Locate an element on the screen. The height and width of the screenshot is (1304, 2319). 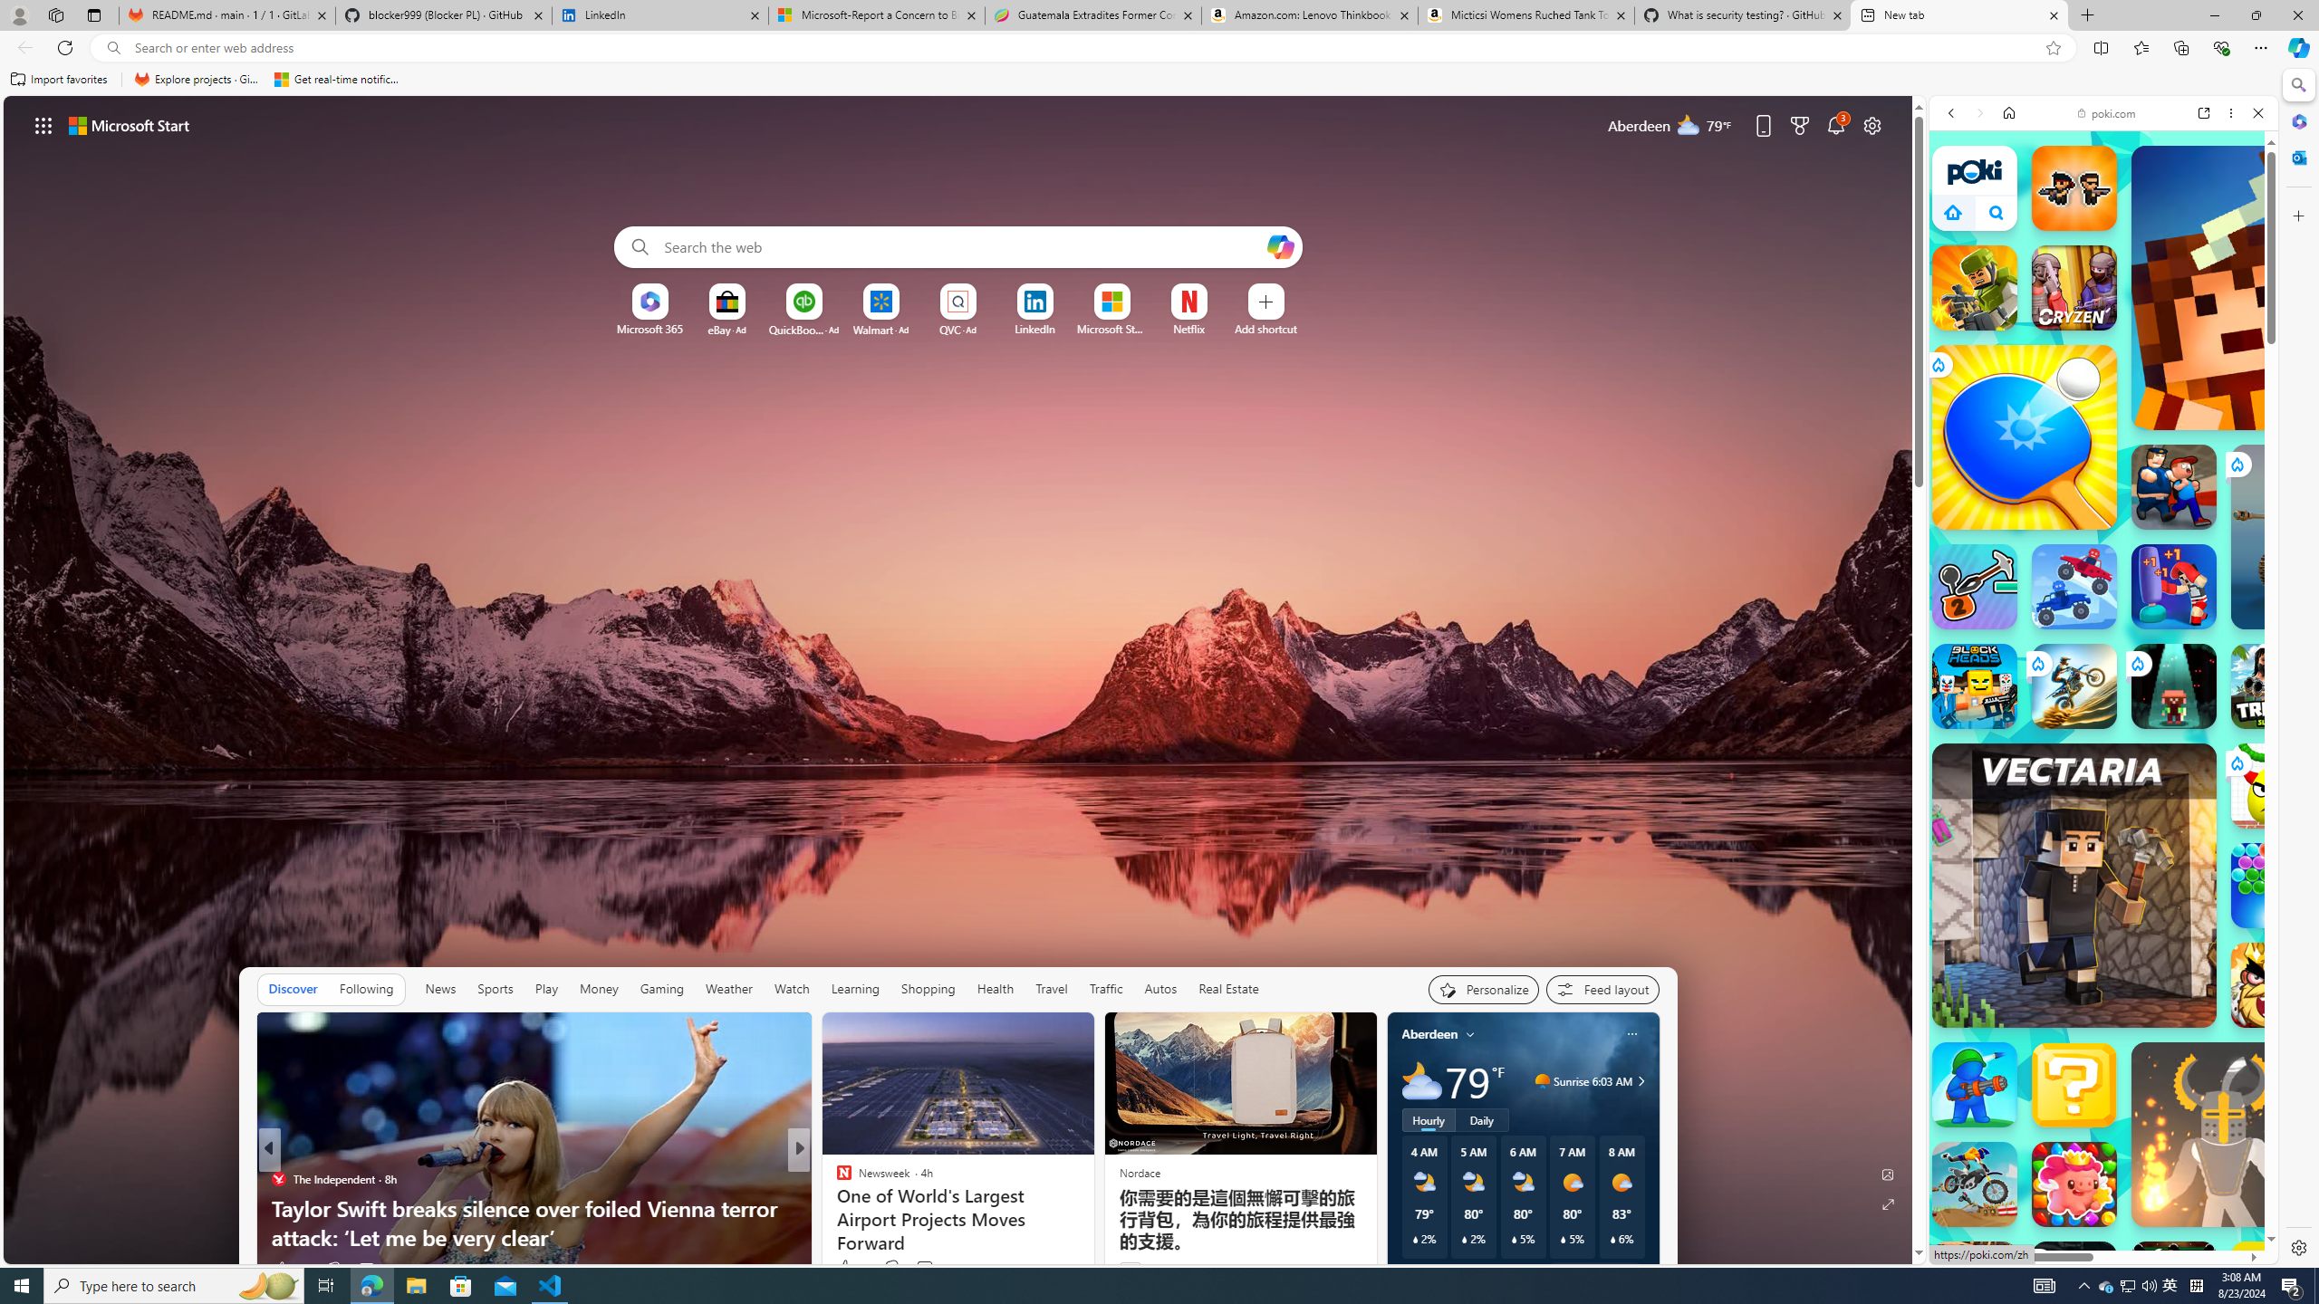
Vectaria.io is located at coordinates (2074, 885).